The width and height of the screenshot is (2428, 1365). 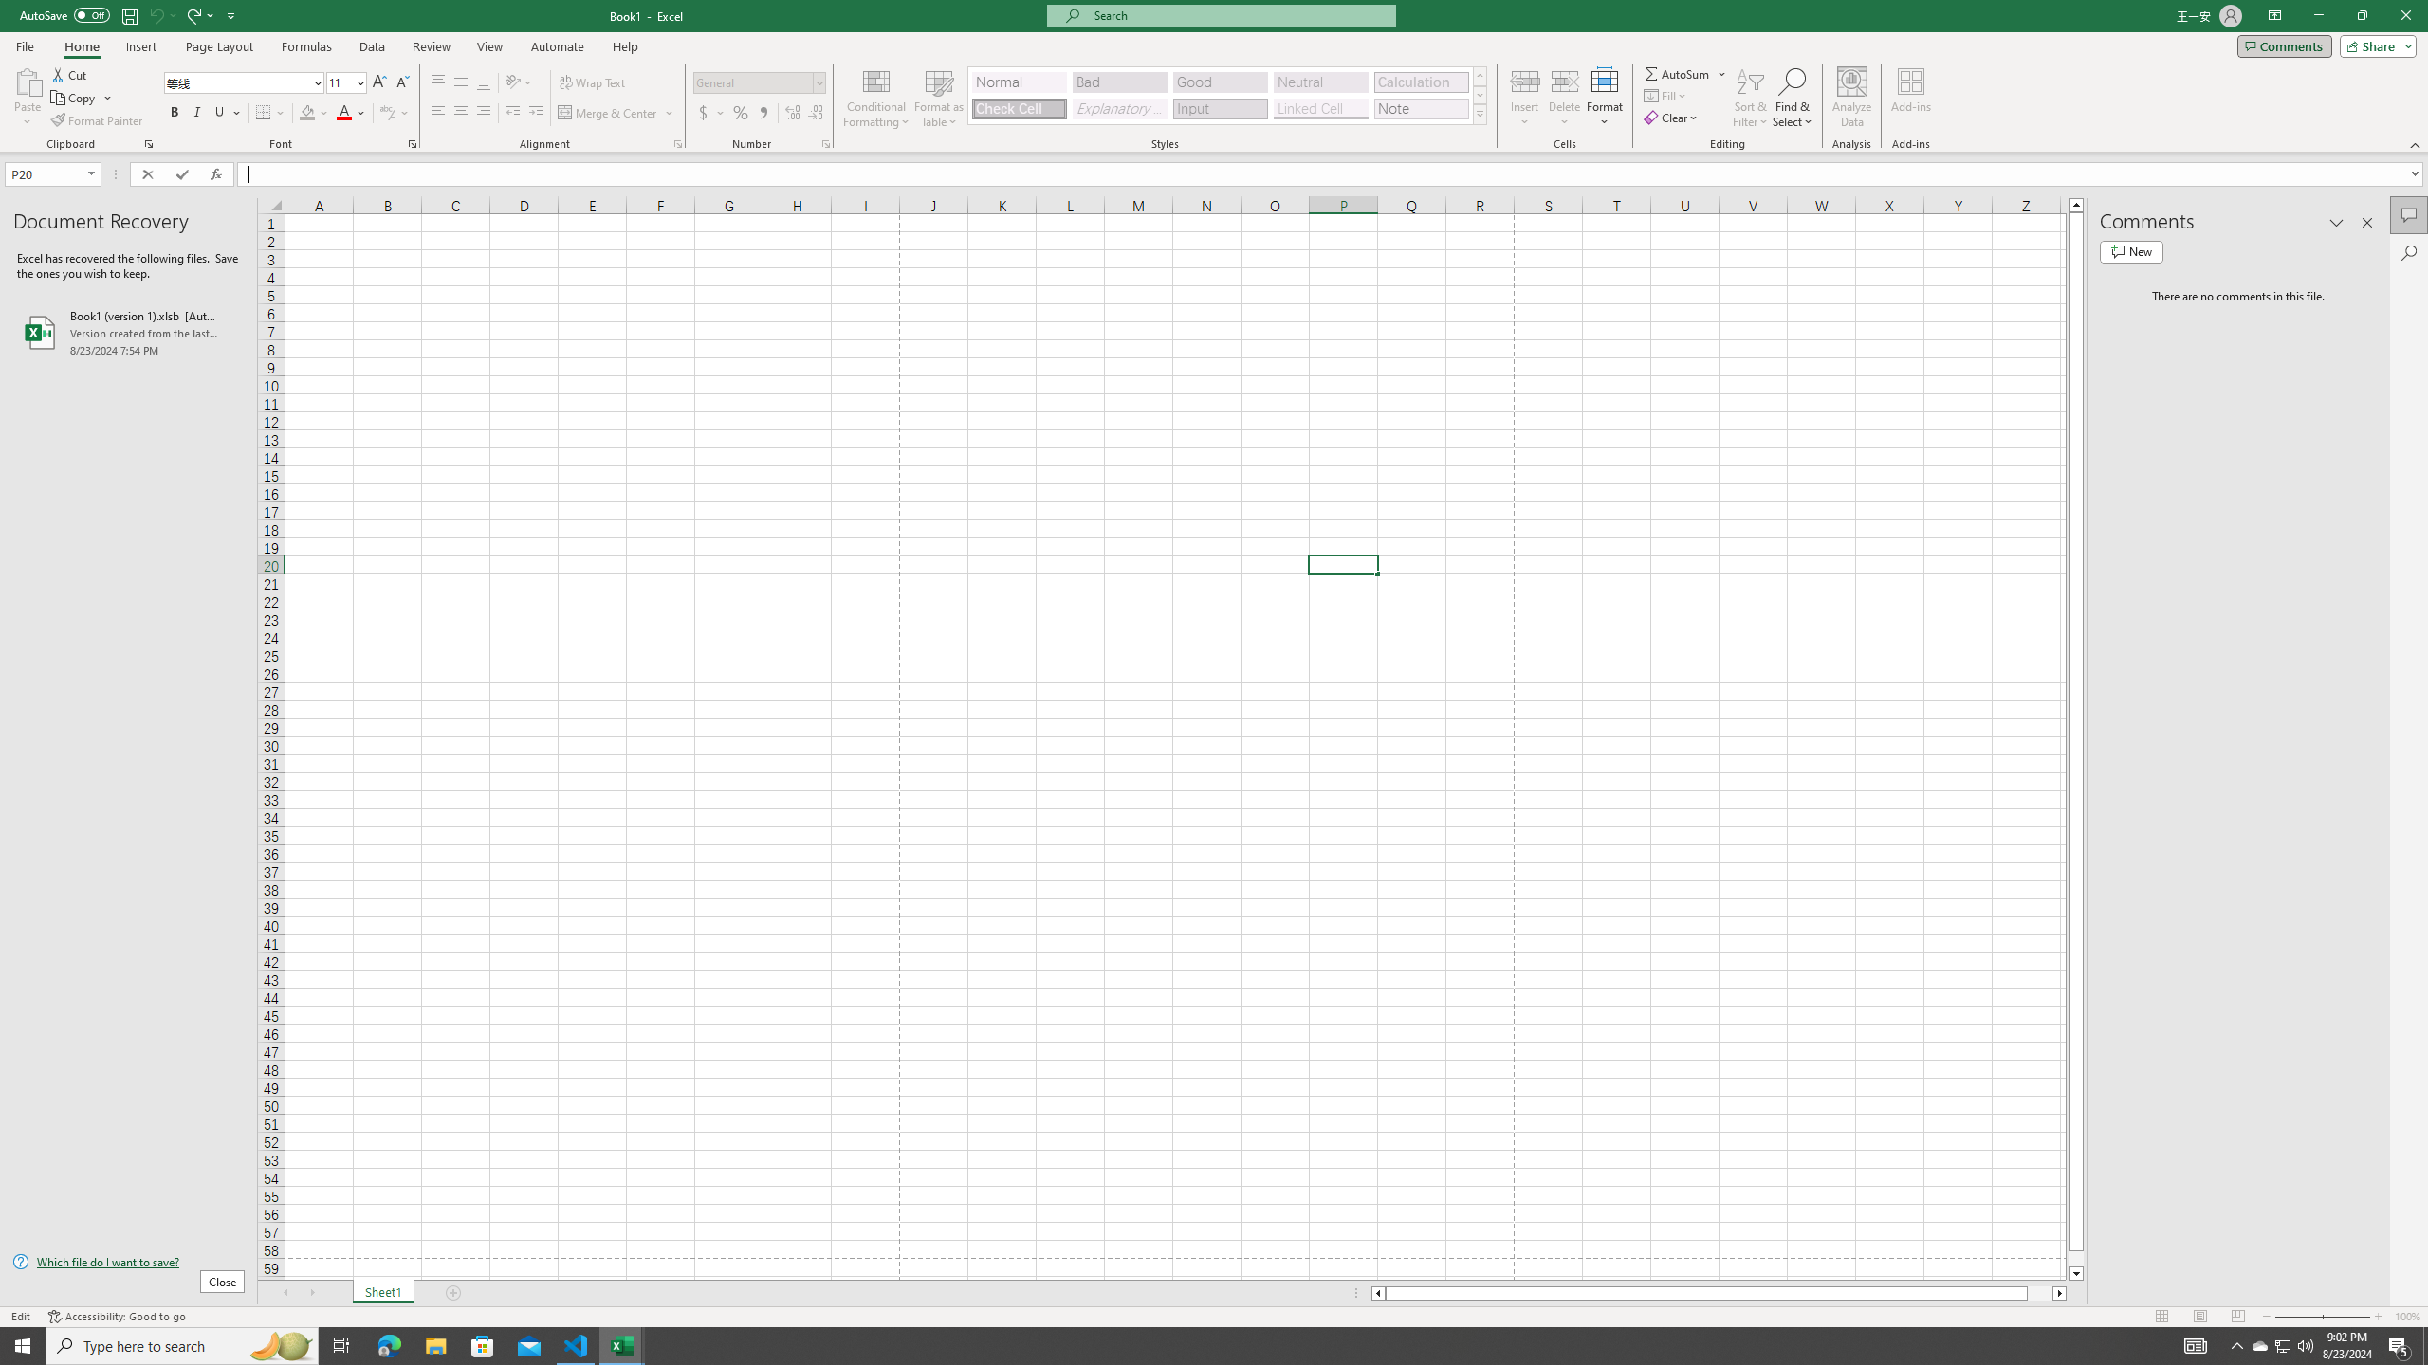 I want to click on Customize Quick Access Toolbar, so click(x=231, y=15).